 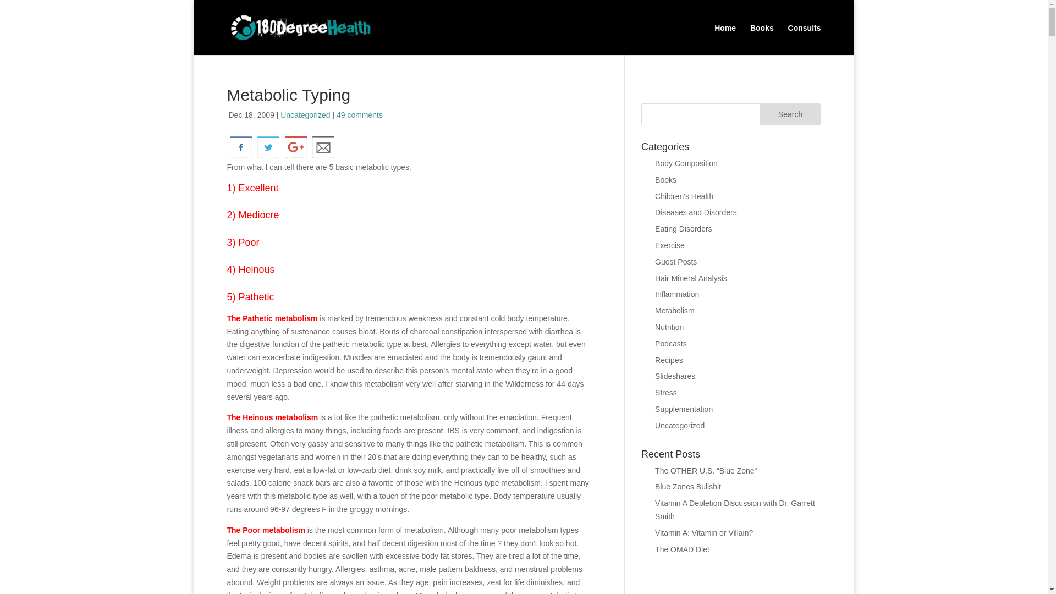 What do you see at coordinates (305, 114) in the screenshot?
I see `Uncategorized` at bounding box center [305, 114].